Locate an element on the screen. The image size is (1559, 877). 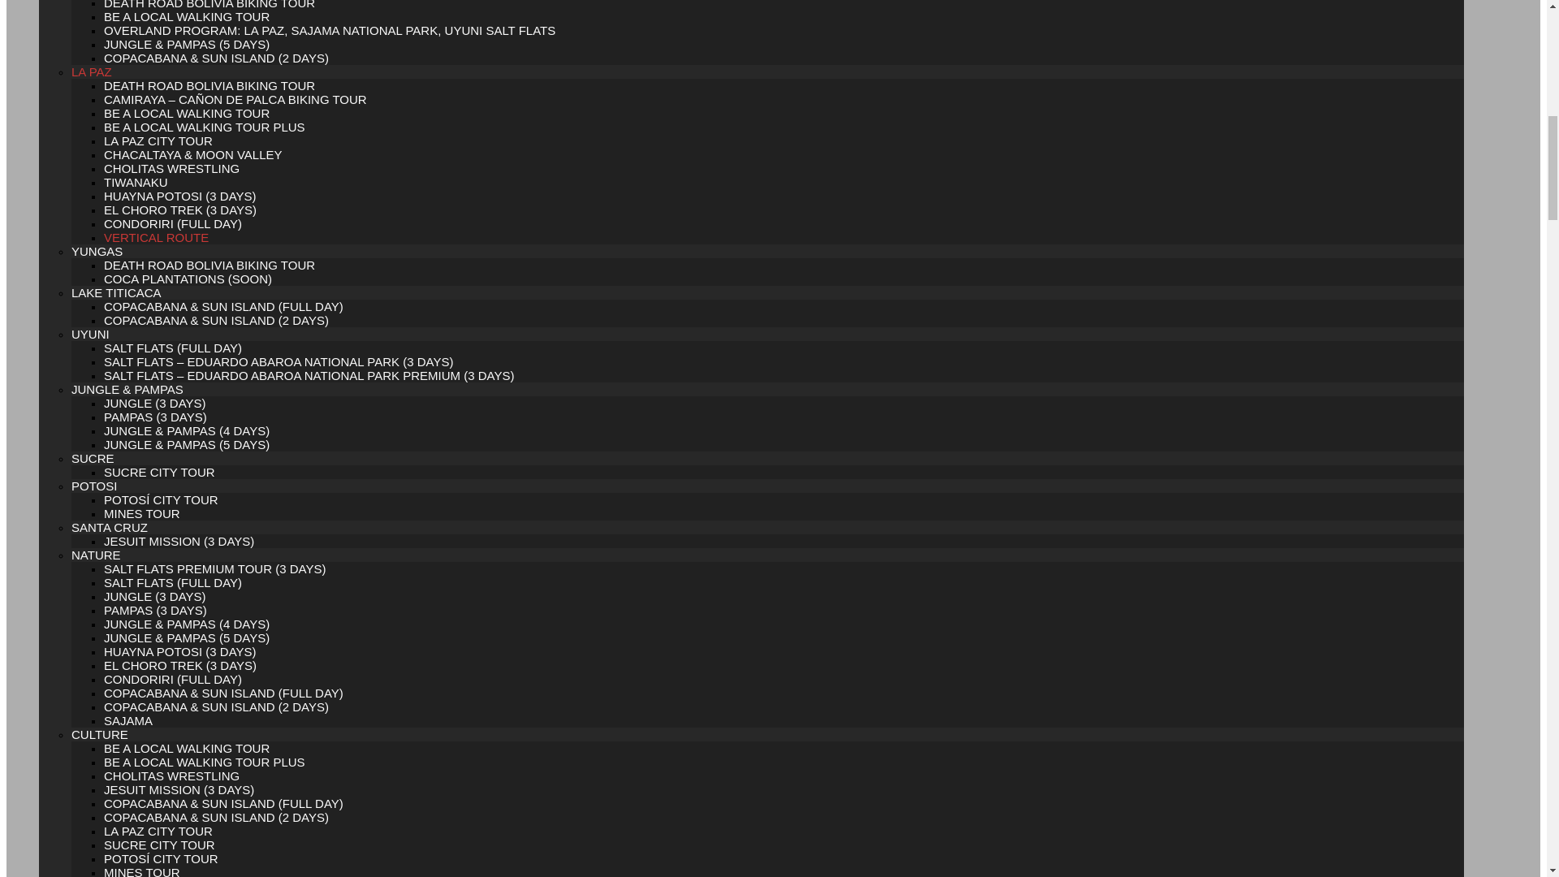
LA PAZ is located at coordinates (92, 71).